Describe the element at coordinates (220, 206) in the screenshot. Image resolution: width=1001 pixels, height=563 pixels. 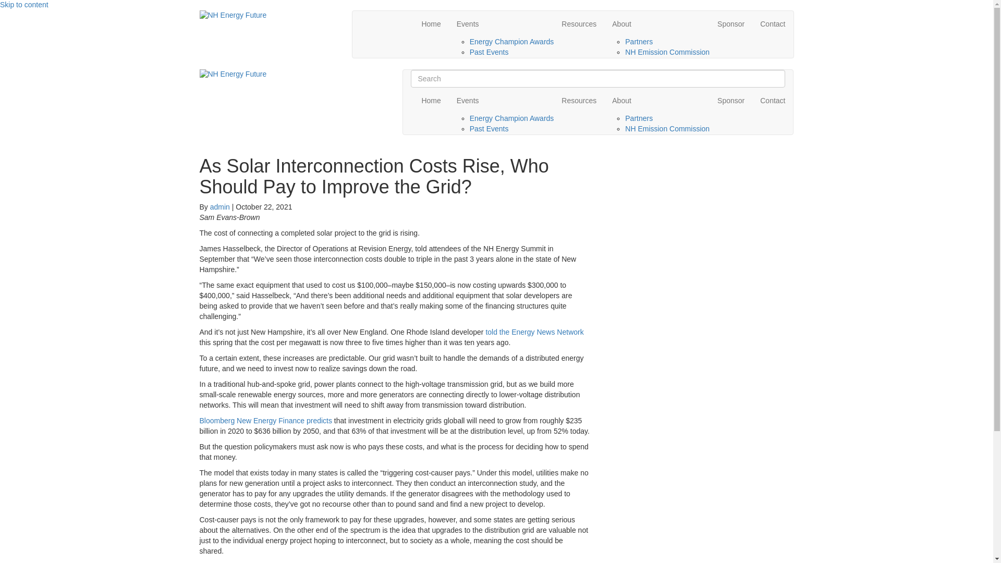
I see `admin` at that location.